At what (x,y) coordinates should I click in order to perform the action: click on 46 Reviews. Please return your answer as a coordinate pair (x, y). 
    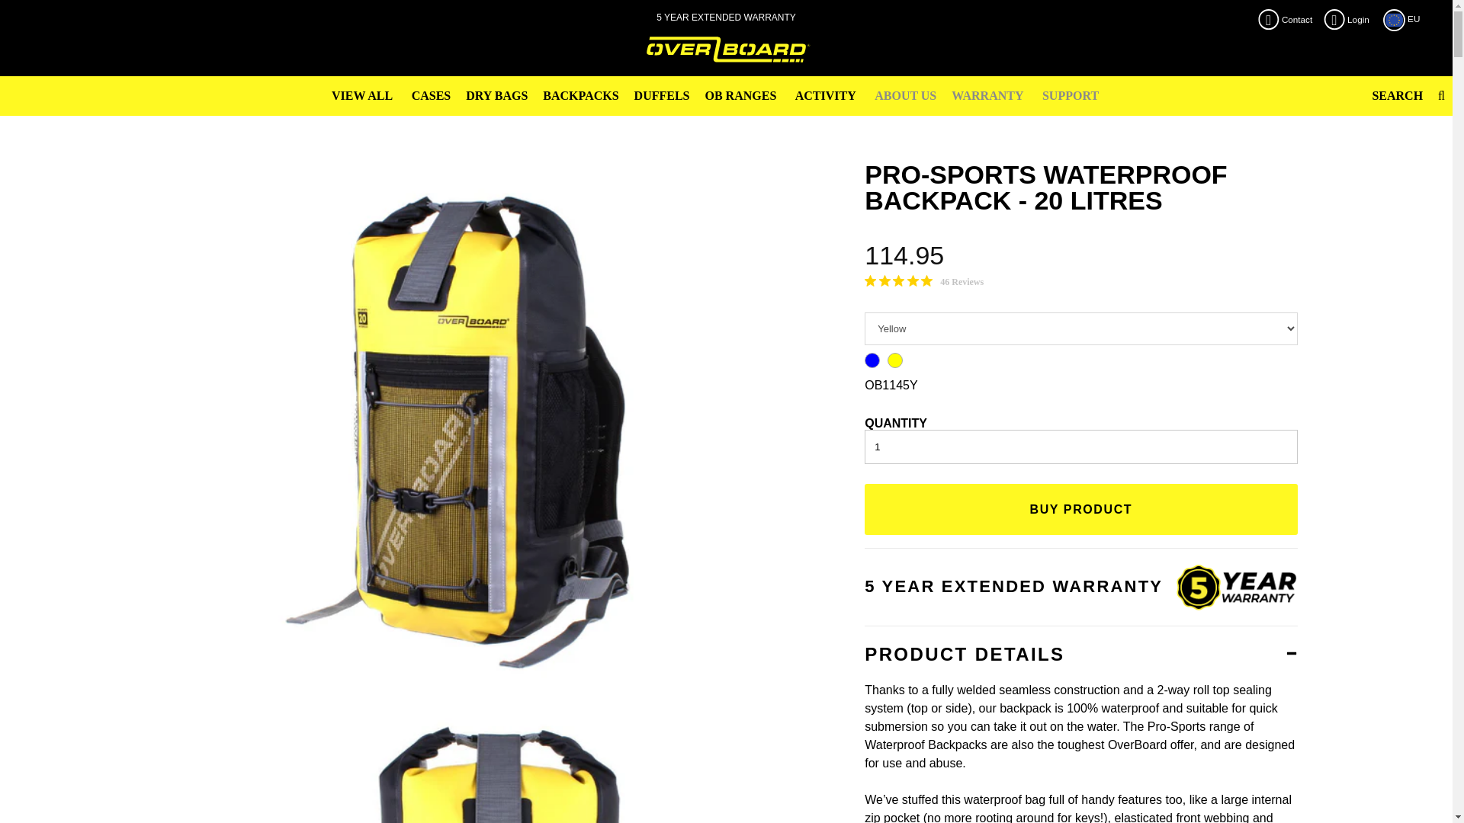
    Looking at the image, I should click on (924, 282).